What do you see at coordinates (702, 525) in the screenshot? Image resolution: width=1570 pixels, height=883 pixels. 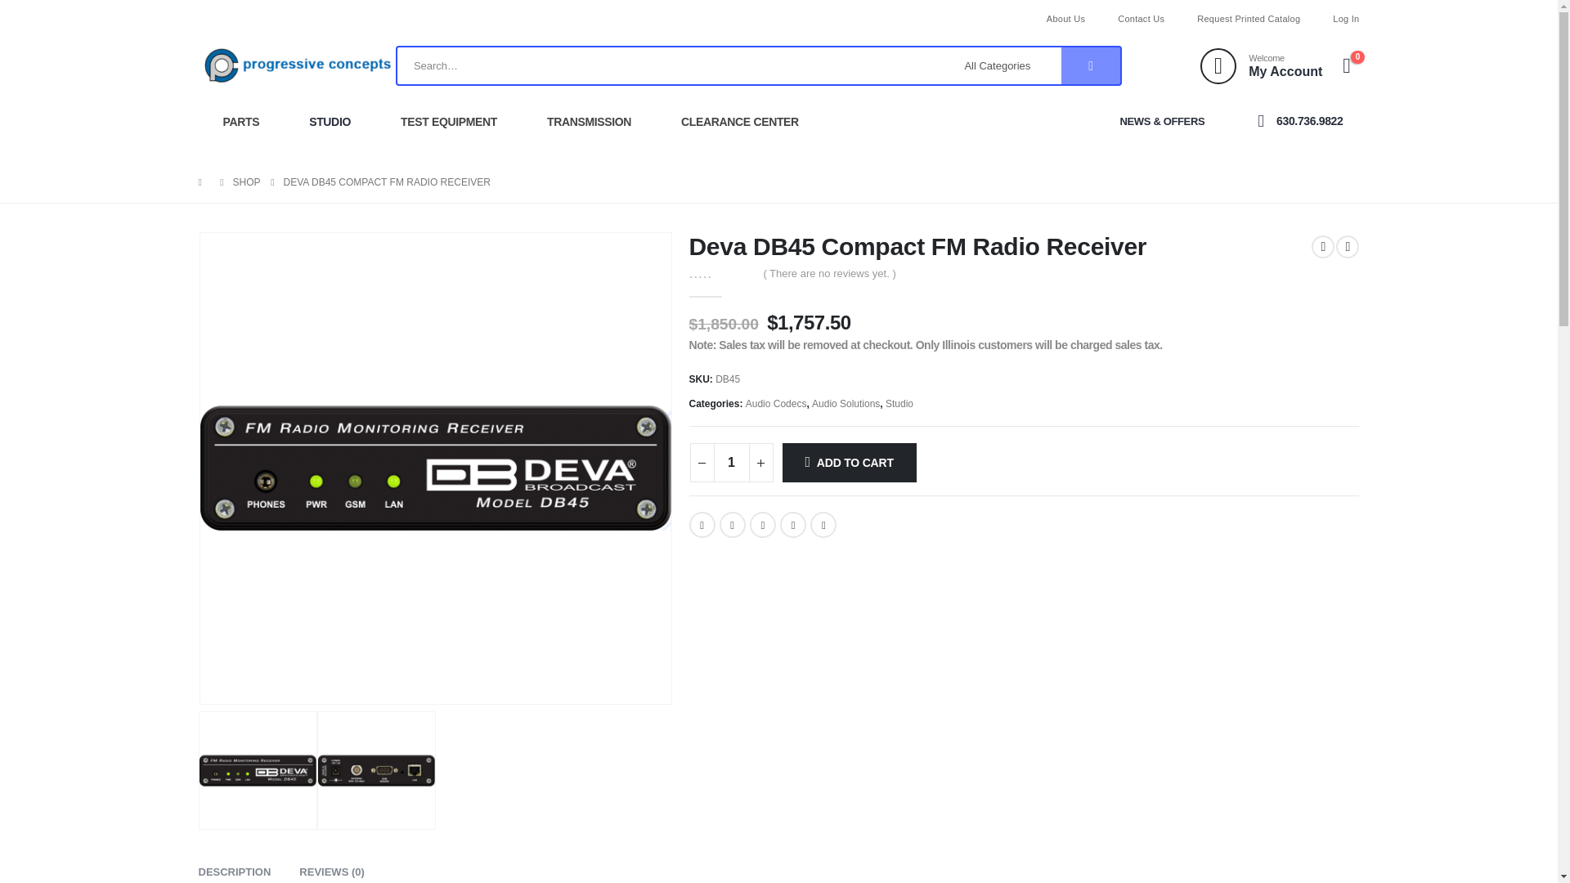 I see `Facebook` at bounding box center [702, 525].